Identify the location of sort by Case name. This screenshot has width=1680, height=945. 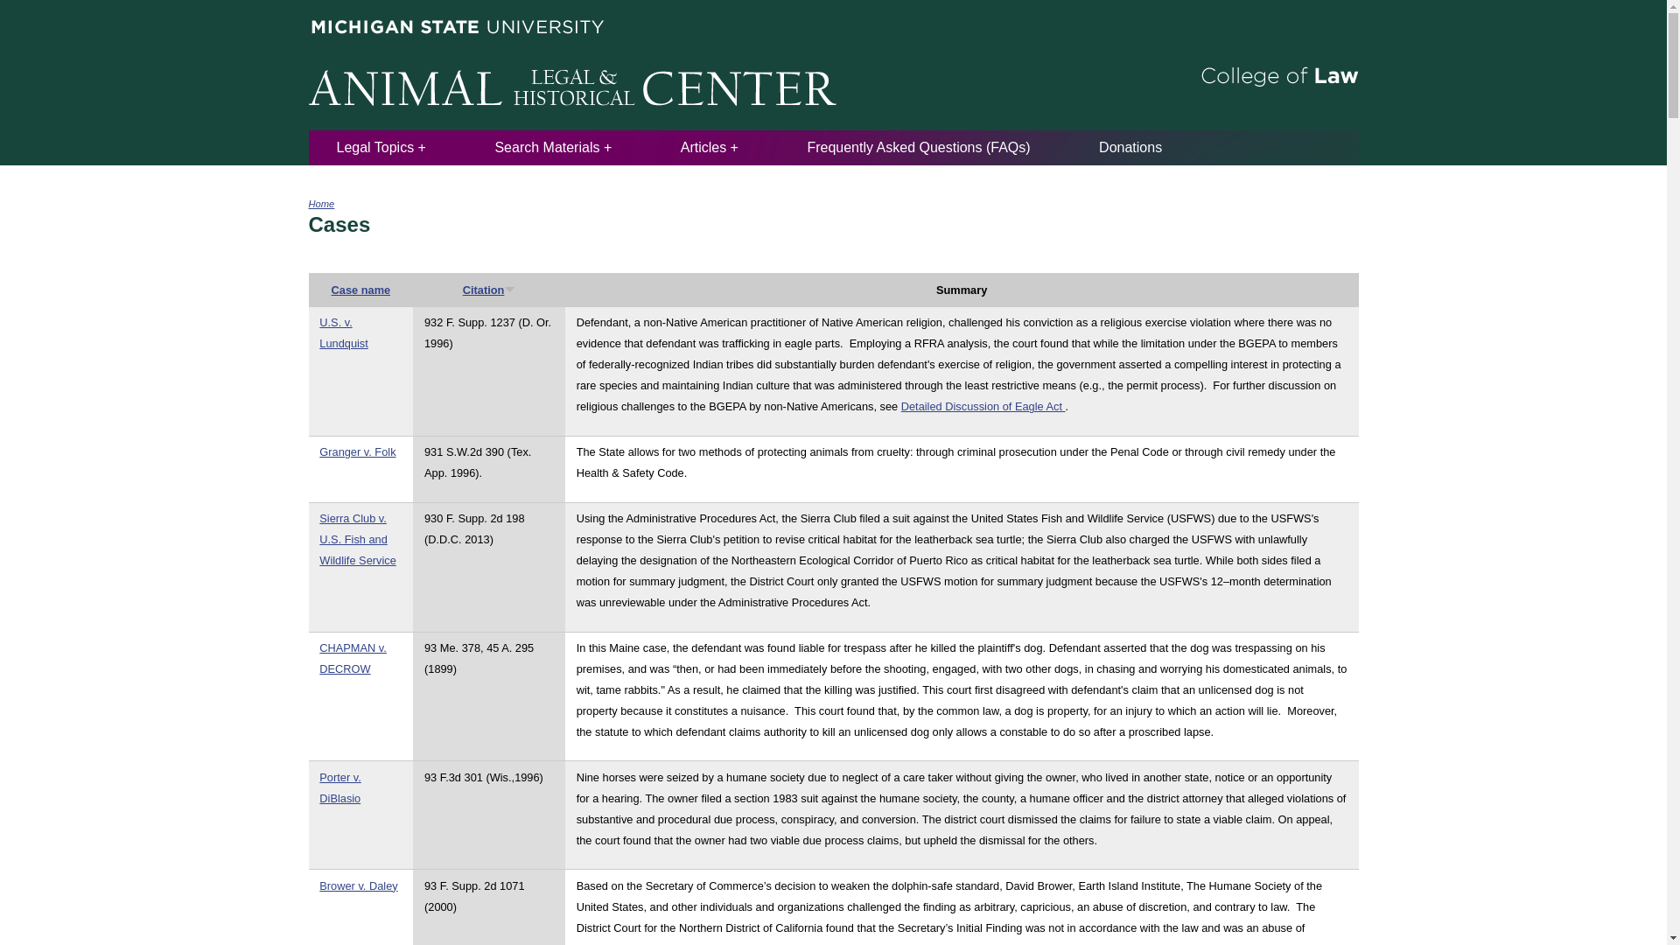
(360, 290).